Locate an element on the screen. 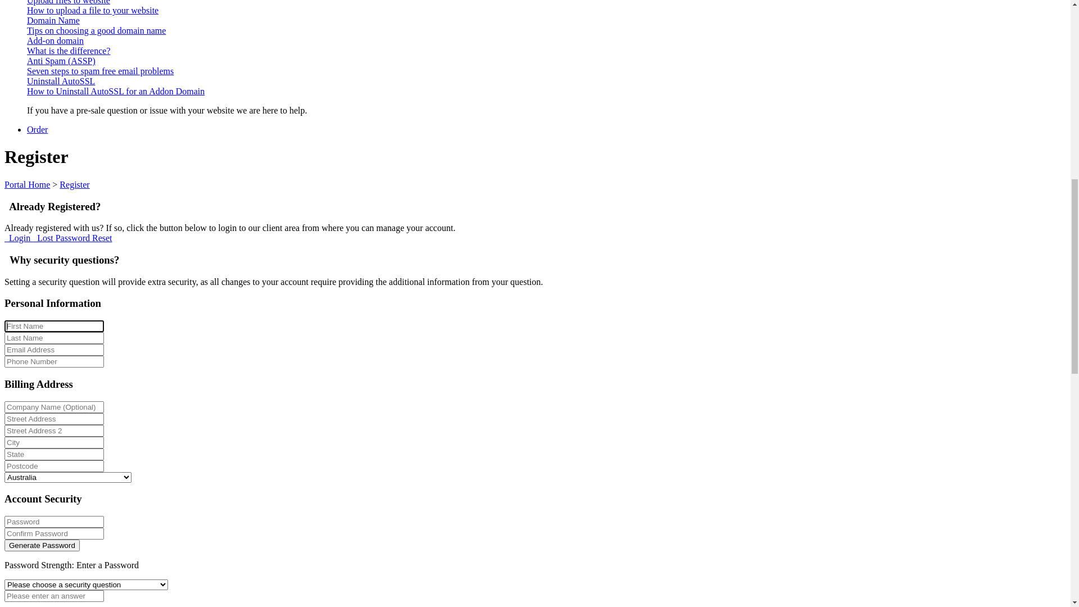  Support is located at coordinates (42, 383).